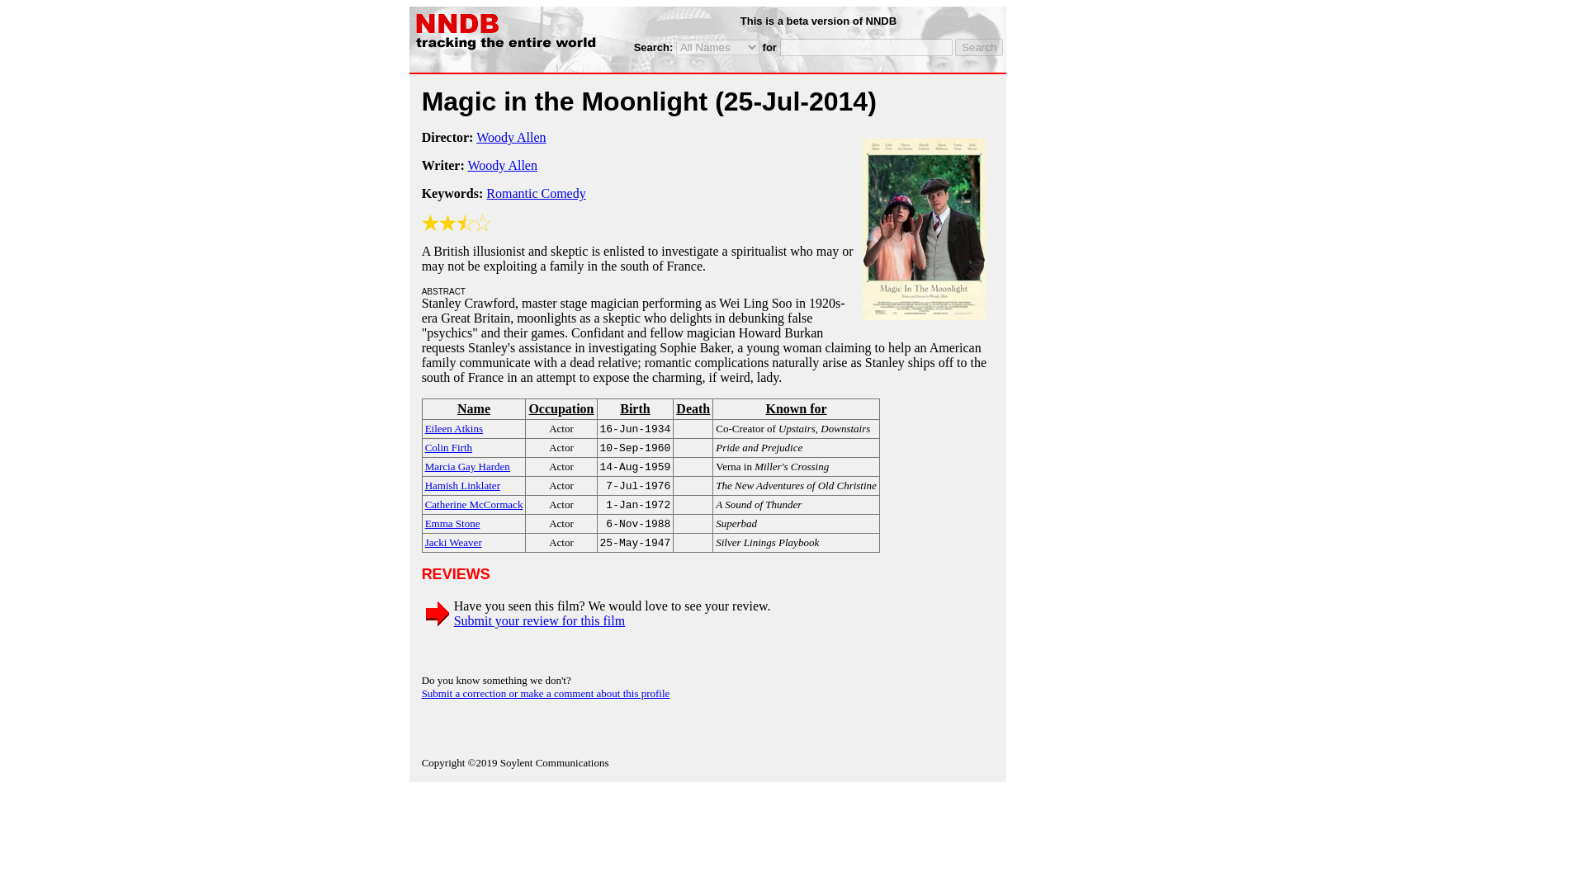  I want to click on Marcia Gay Harden, so click(467, 465).